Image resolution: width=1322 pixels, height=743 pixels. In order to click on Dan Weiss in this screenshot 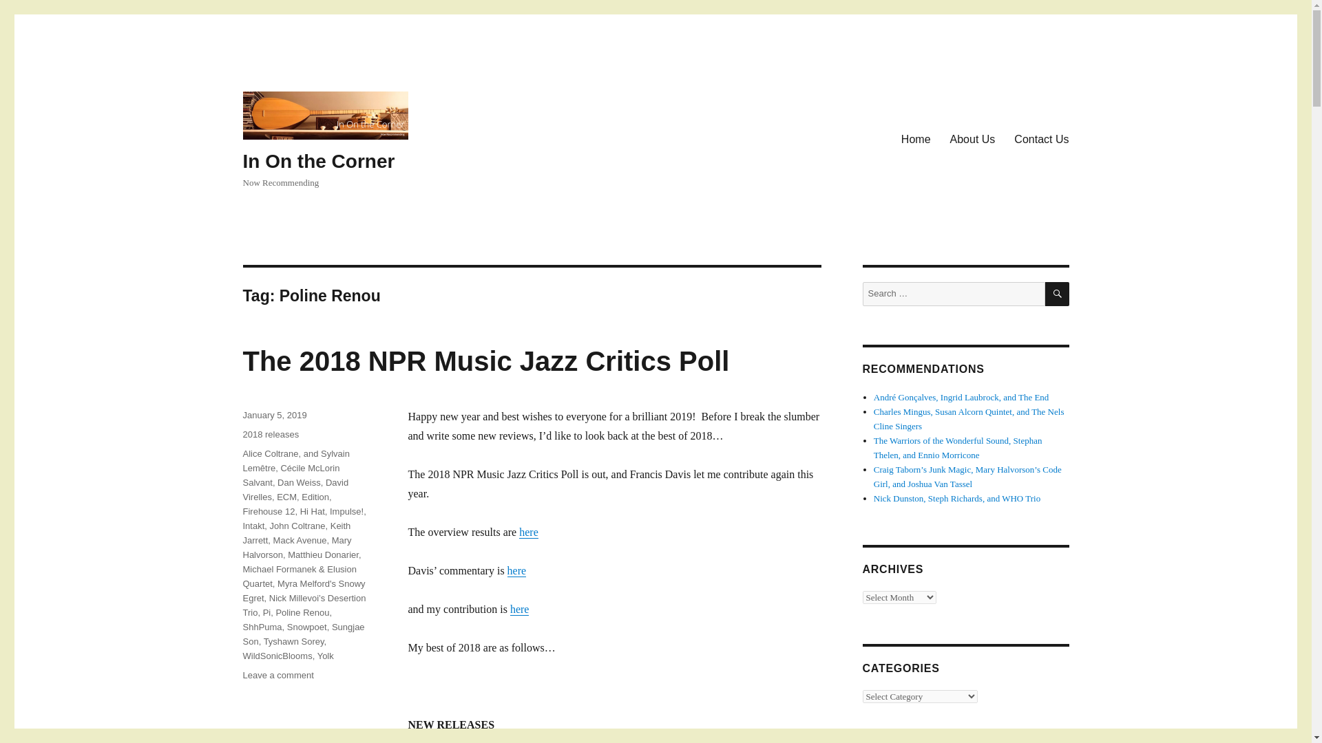, I will do `click(299, 482)`.